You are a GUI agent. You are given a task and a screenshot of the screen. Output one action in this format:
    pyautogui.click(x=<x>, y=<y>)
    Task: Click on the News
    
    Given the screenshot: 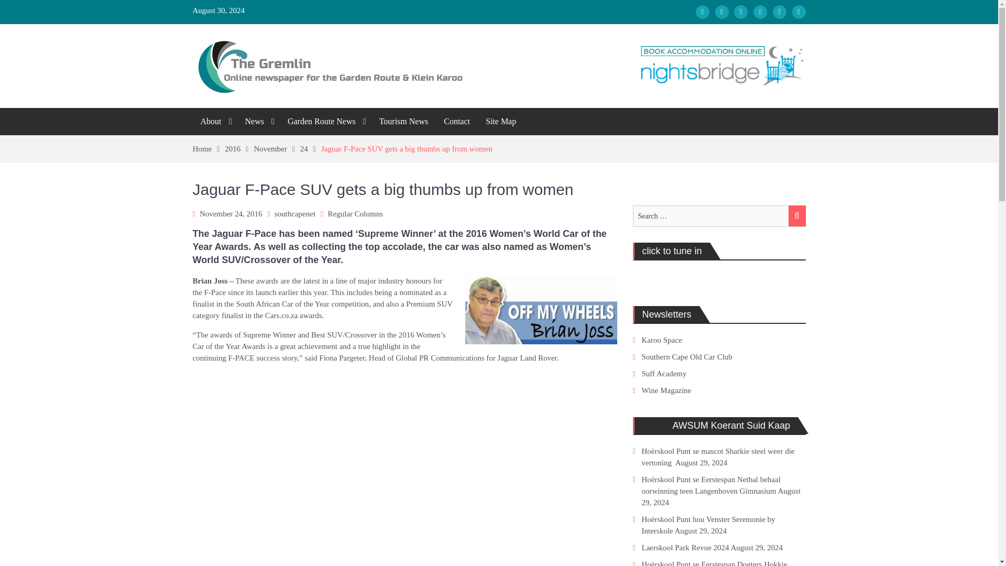 What is the action you would take?
    pyautogui.click(x=258, y=122)
    